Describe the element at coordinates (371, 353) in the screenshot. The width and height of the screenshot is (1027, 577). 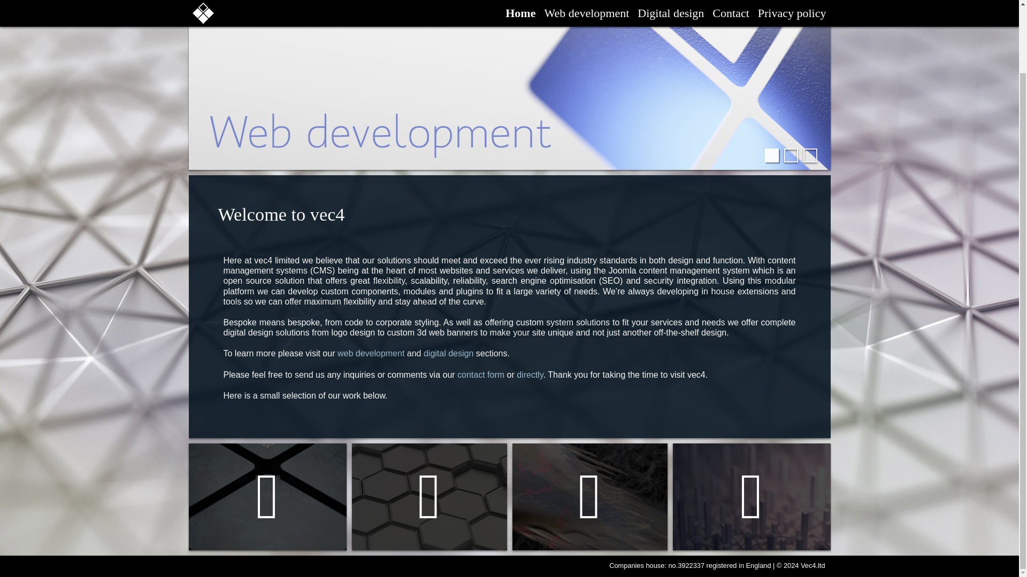
I see `web development` at that location.